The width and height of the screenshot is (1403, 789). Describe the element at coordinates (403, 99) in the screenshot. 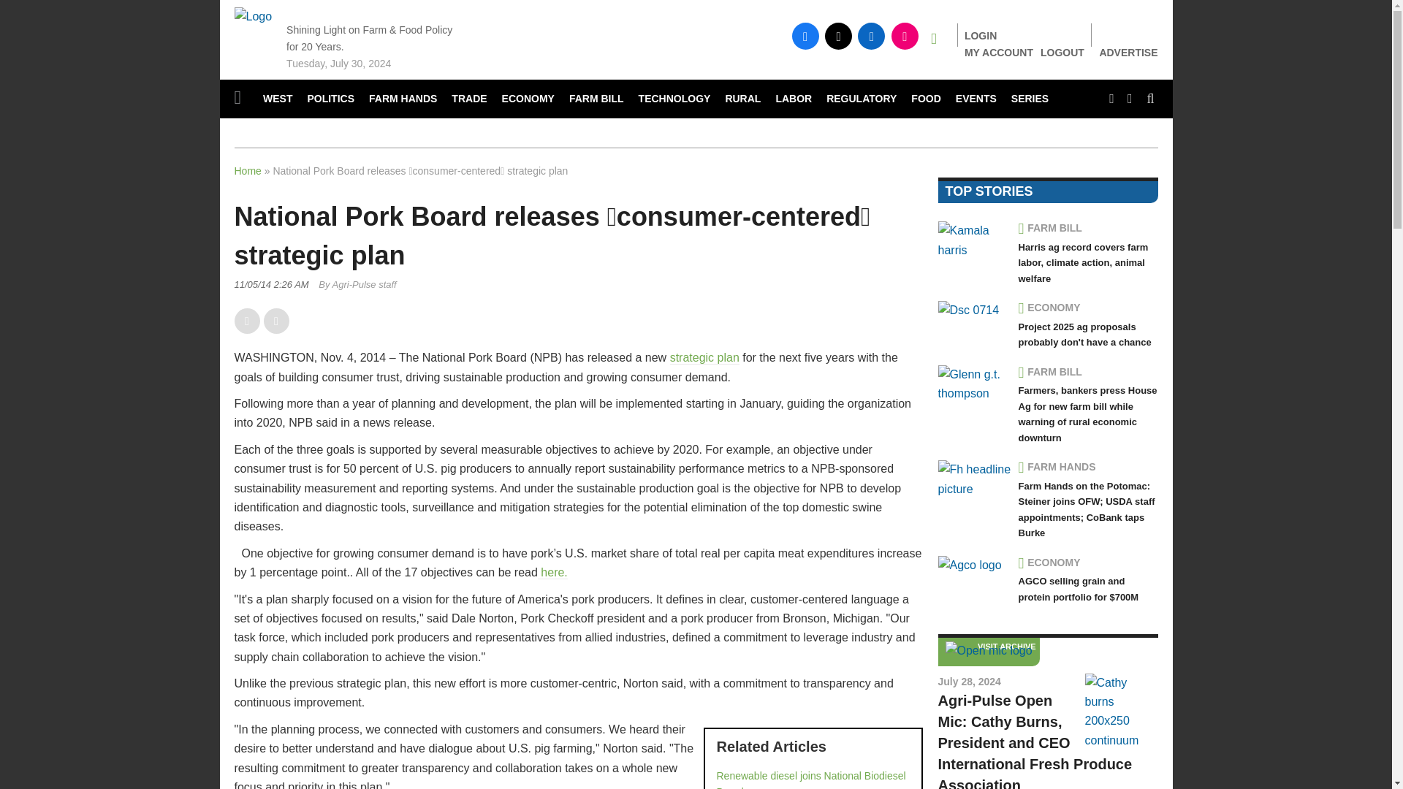

I see `FARM HANDS` at that location.